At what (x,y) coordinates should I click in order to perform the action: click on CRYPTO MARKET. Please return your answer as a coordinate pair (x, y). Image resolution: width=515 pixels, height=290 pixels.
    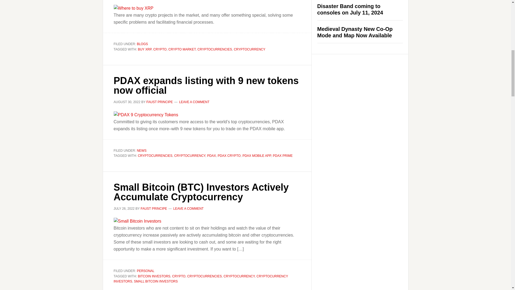
    Looking at the image, I should click on (182, 49).